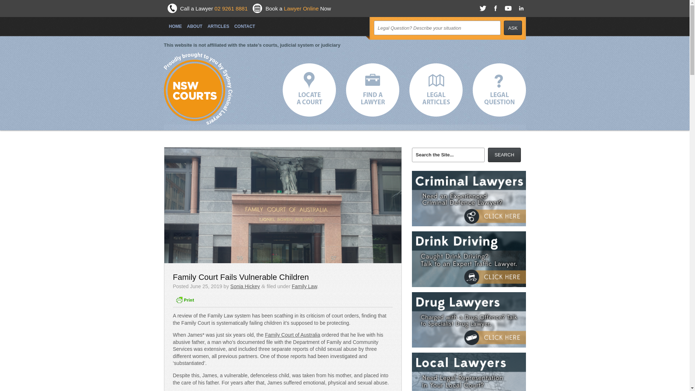 The width and height of the screenshot is (695, 391). I want to click on Family Court of Australia, so click(292, 335).